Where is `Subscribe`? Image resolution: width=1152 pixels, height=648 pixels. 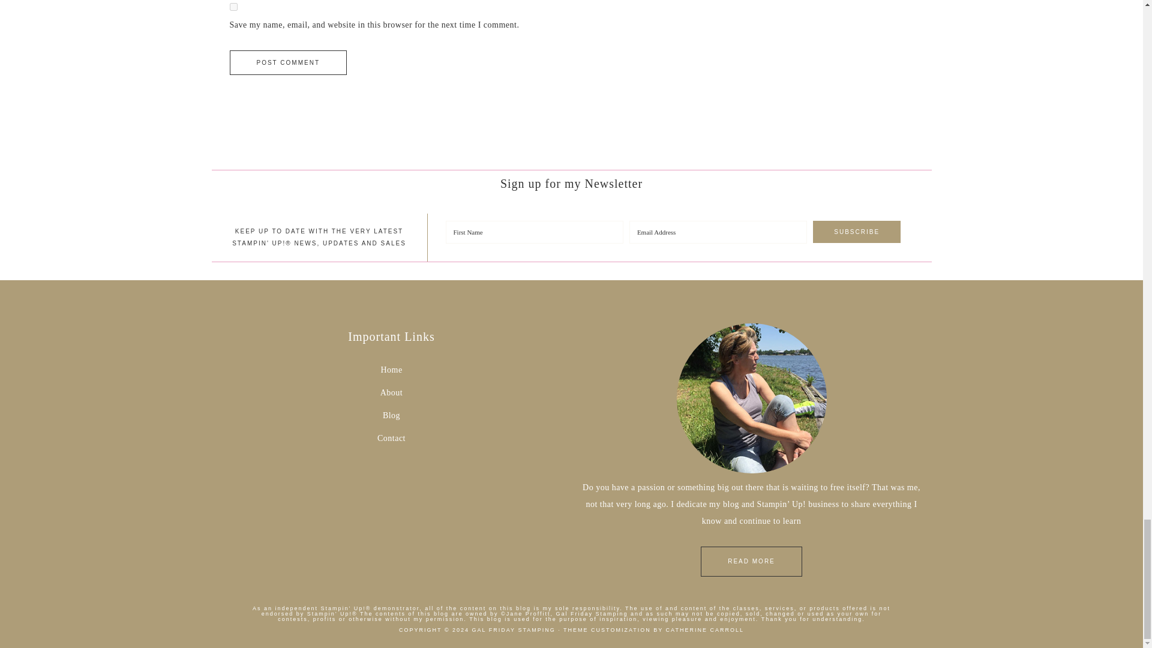 Subscribe is located at coordinates (857, 232).